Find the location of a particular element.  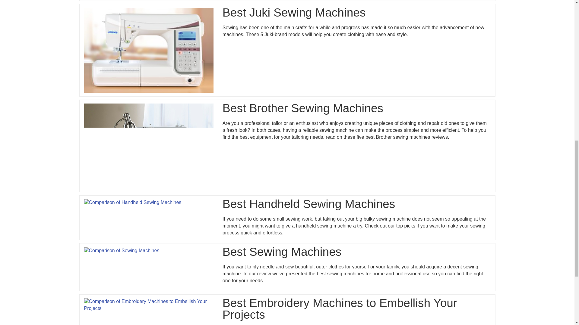

Comparison of Brother Sewing Machines - Bestadvisor is located at coordinates (148, 146).